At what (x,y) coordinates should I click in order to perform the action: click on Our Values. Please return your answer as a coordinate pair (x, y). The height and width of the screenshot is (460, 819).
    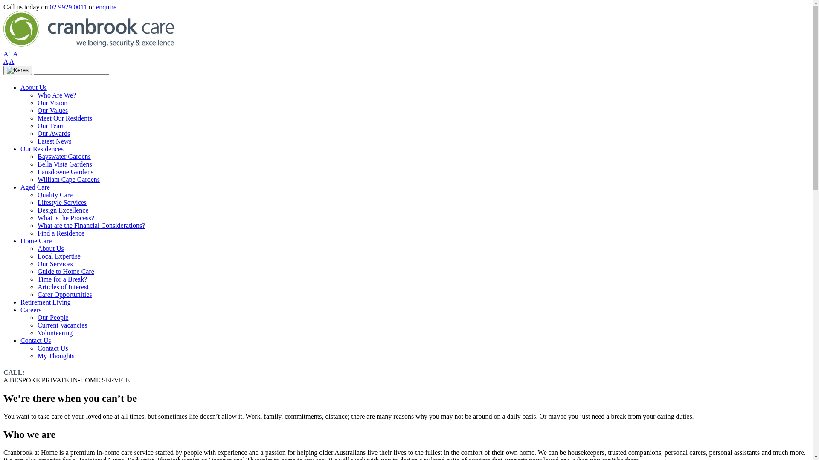
    Looking at the image, I should click on (53, 111).